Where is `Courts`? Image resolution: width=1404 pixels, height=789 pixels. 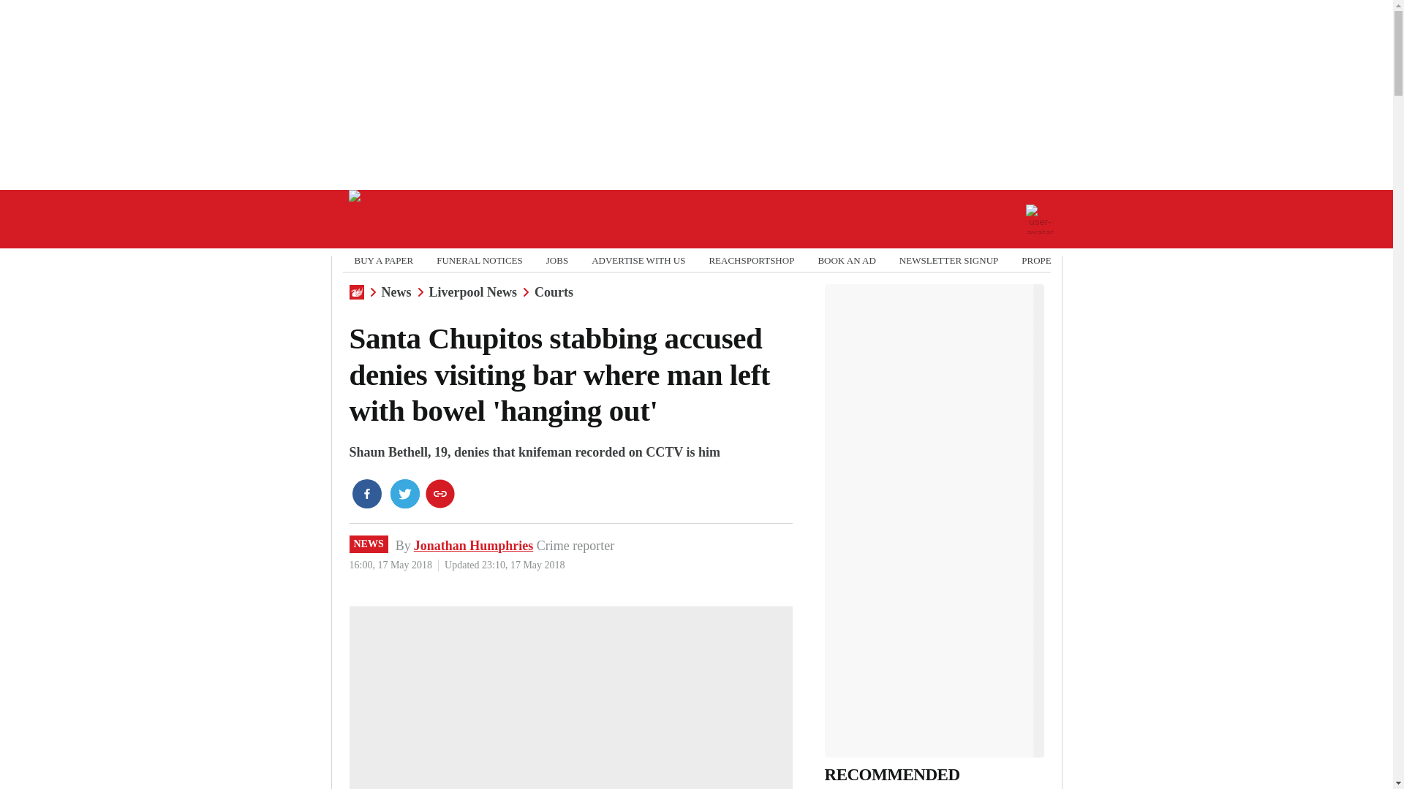 Courts is located at coordinates (554, 292).